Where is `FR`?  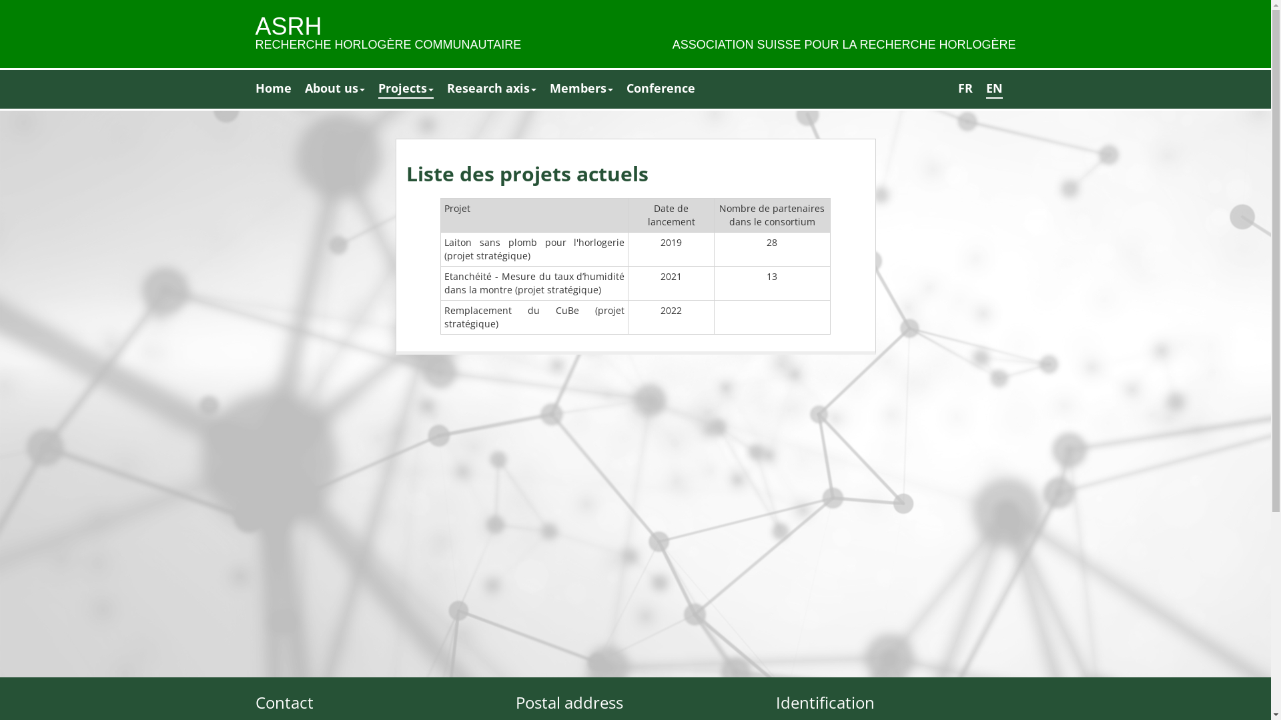
FR is located at coordinates (965, 89).